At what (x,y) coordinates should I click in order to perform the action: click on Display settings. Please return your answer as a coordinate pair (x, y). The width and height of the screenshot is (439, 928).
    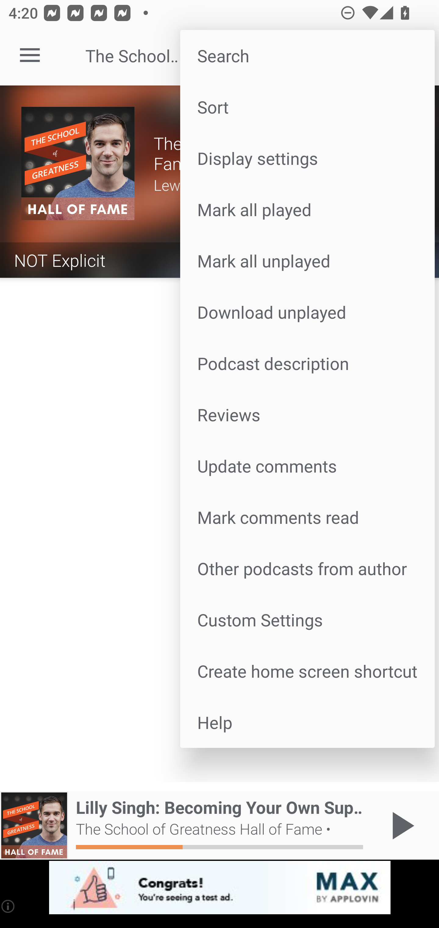
    Looking at the image, I should click on (307, 158).